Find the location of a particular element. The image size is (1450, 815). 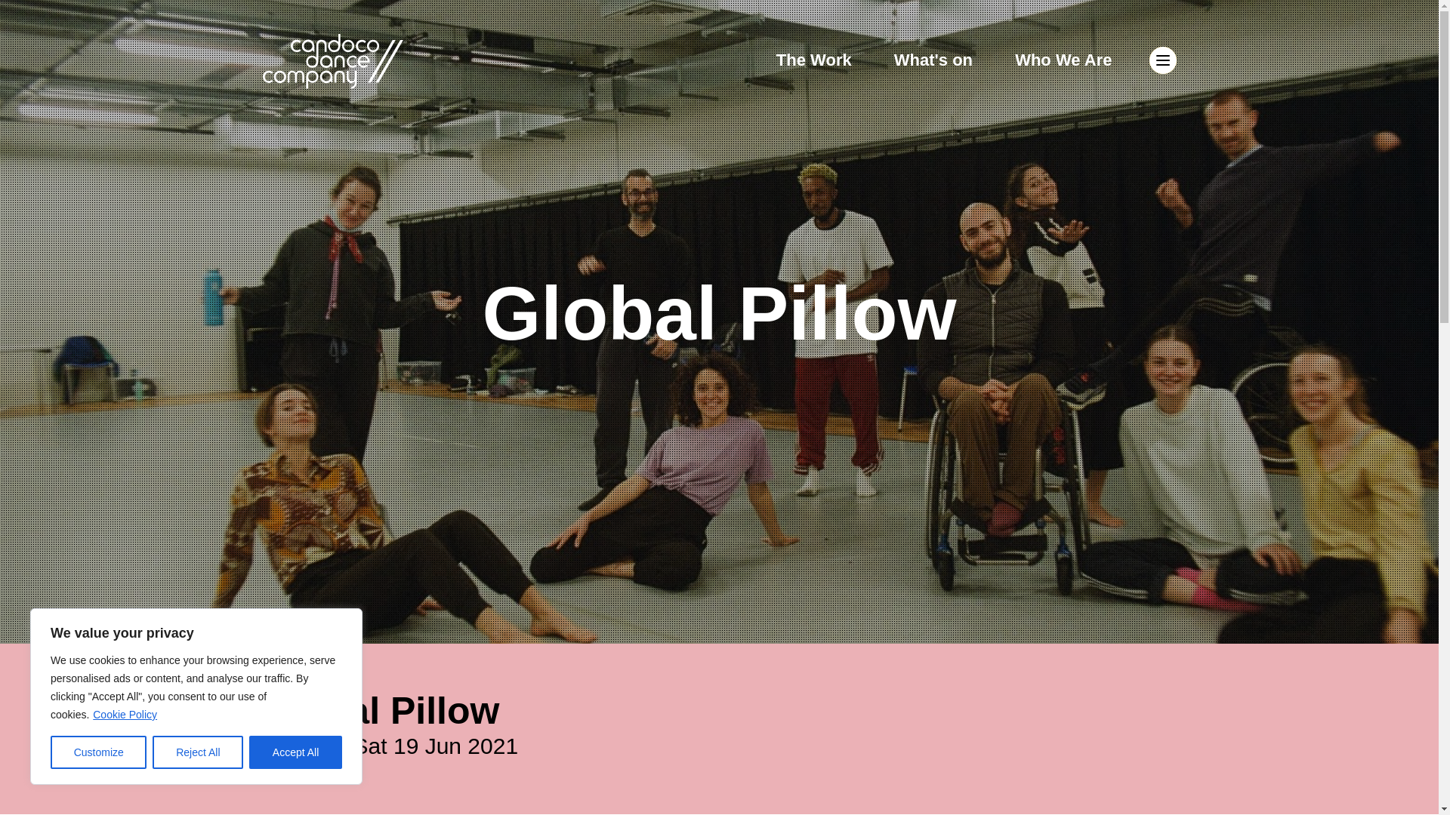

Reject All is located at coordinates (198, 752).